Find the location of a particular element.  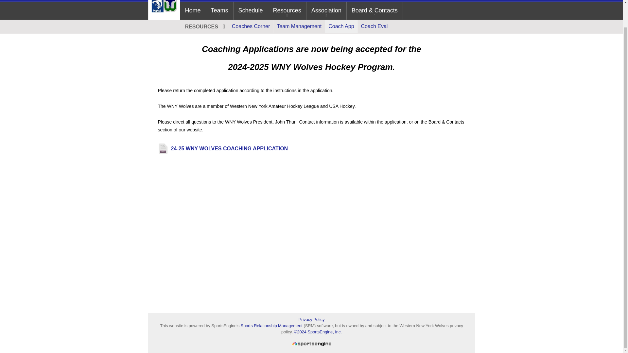

Teams is located at coordinates (219, 10).